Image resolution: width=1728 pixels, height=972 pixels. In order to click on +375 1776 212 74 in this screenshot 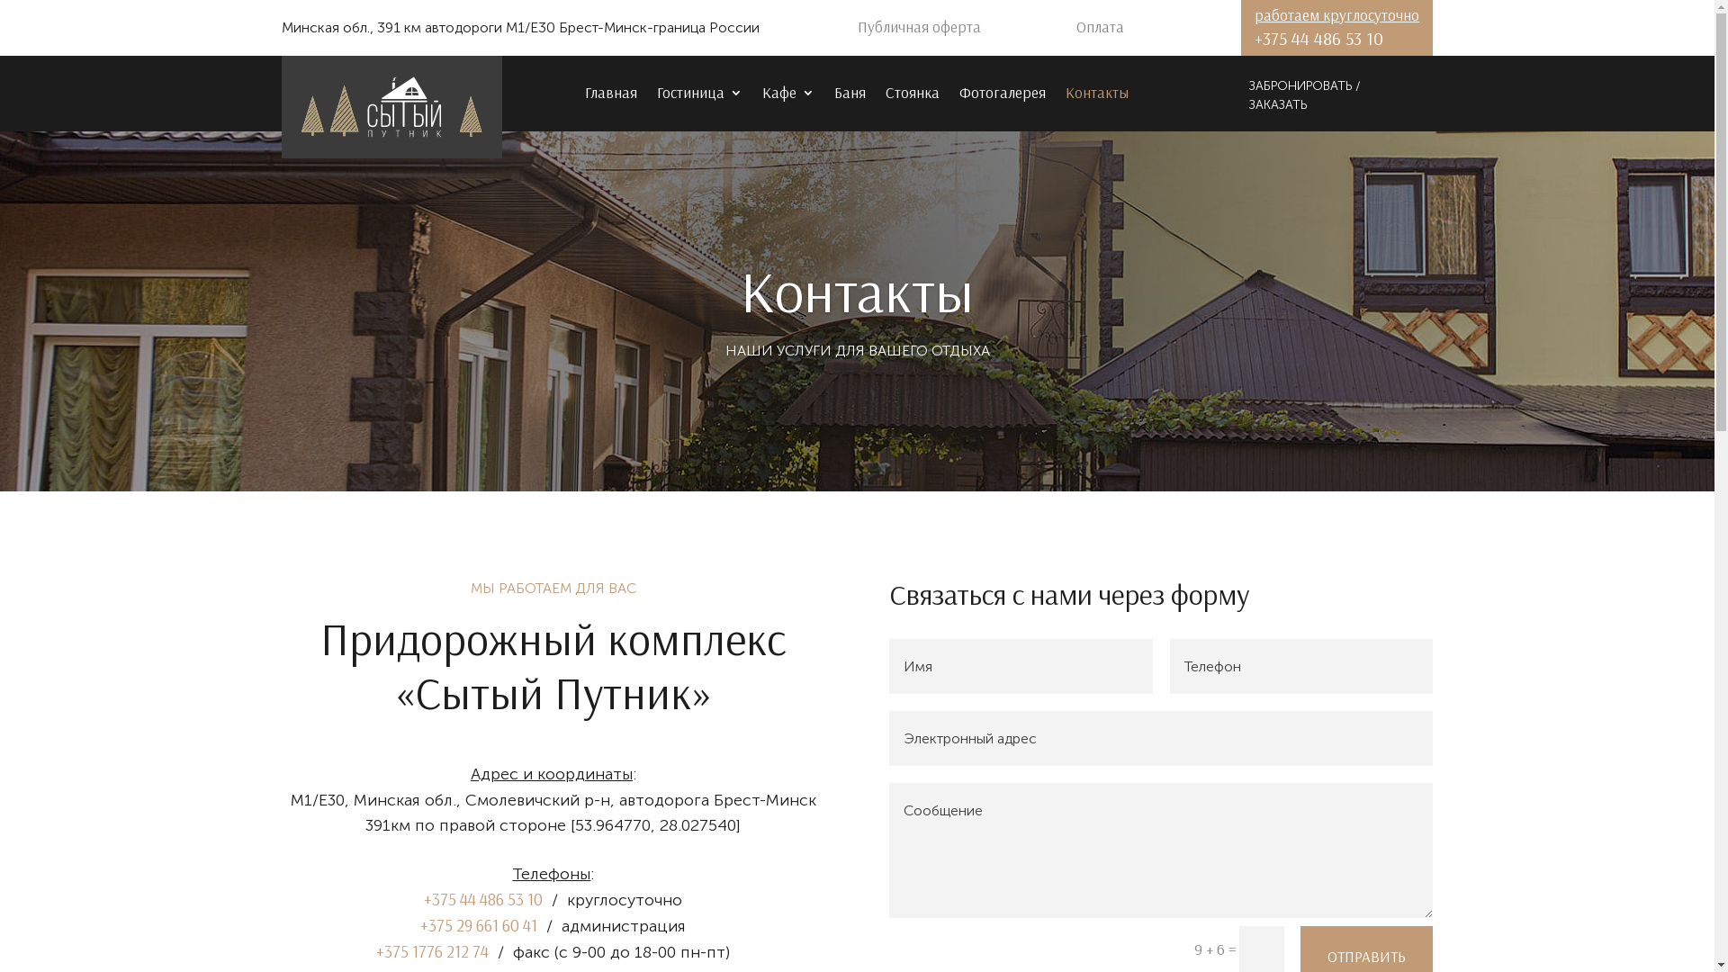, I will do `click(432, 952)`.